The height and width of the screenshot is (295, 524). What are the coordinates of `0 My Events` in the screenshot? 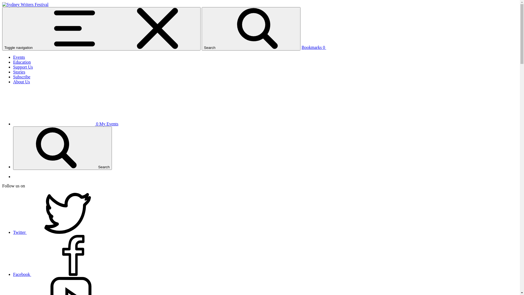 It's located at (66, 124).